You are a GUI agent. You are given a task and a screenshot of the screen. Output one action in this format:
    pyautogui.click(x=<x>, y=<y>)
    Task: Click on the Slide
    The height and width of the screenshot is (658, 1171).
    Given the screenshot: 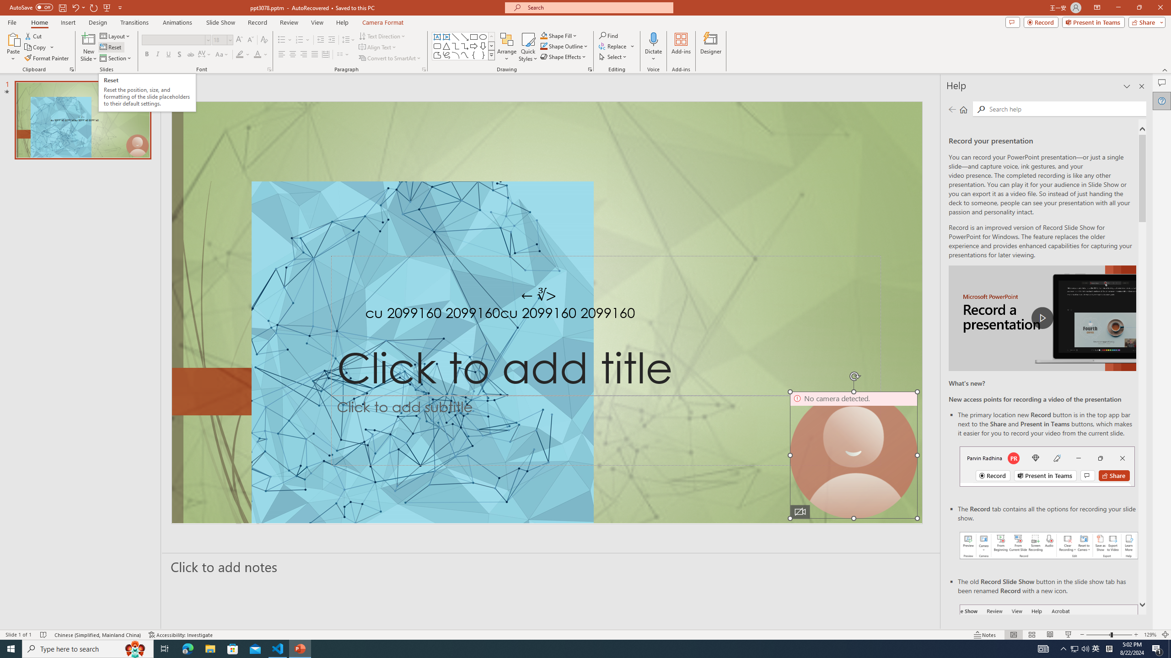 What is the action you would take?
    pyautogui.click(x=83, y=120)
    